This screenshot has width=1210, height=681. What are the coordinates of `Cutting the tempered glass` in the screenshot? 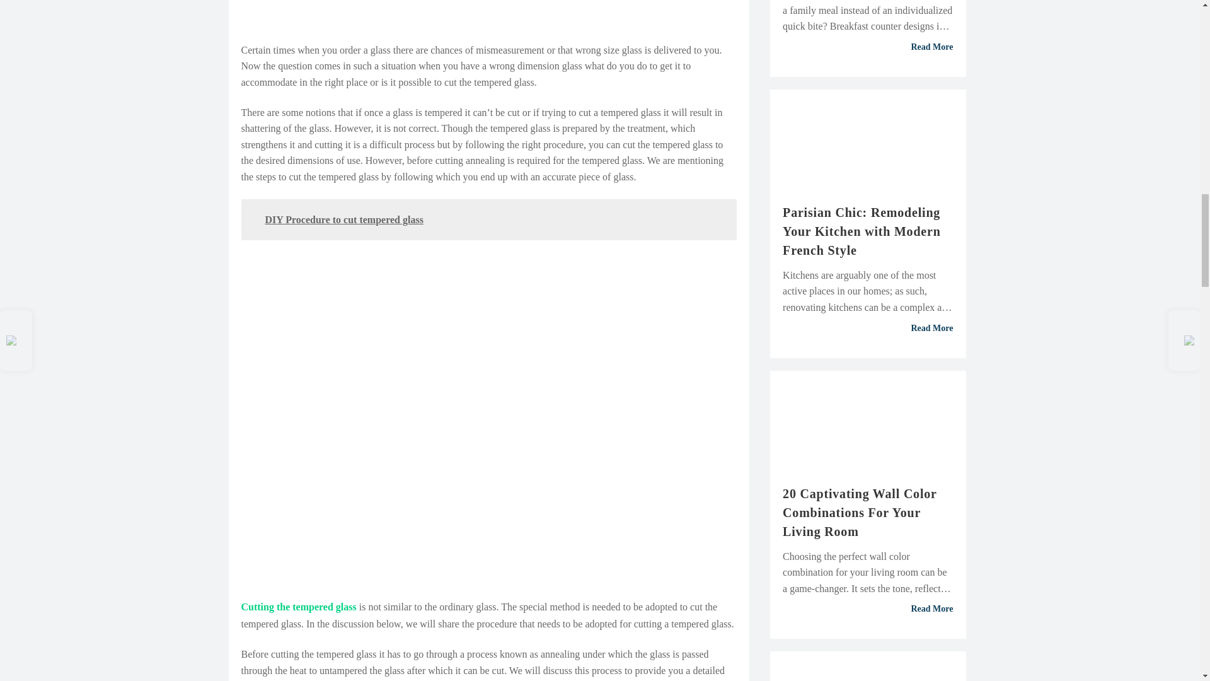 It's located at (298, 607).